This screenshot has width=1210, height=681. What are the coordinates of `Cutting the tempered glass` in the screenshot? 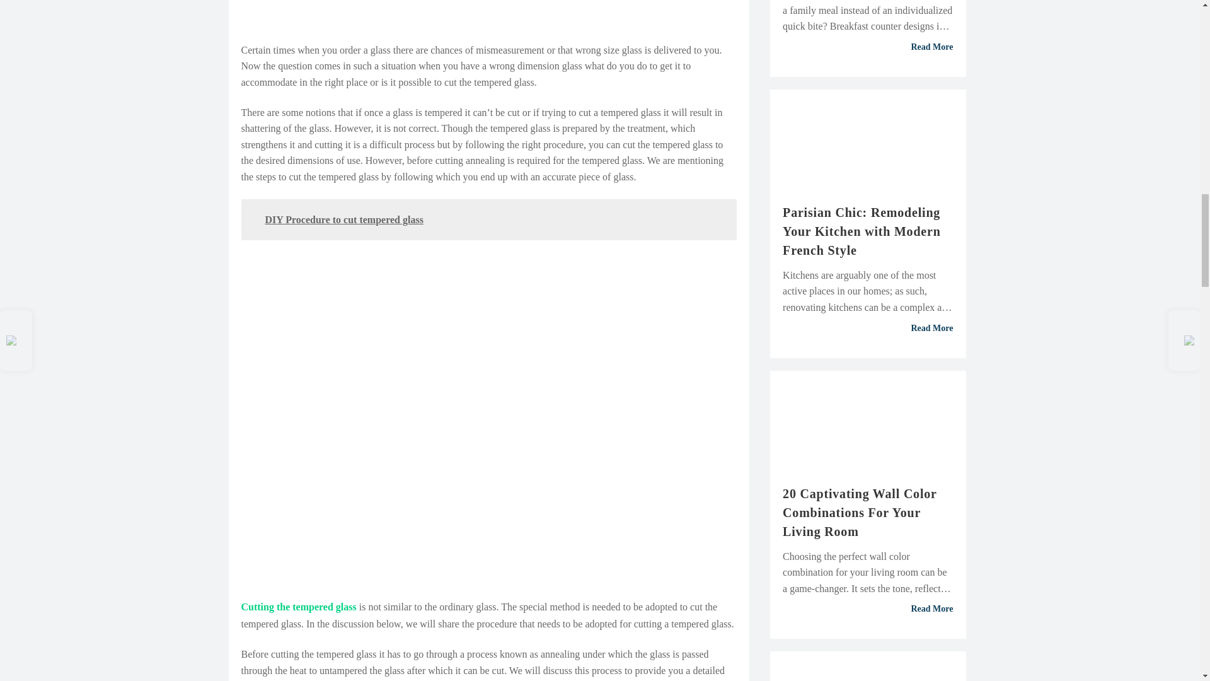 It's located at (298, 607).